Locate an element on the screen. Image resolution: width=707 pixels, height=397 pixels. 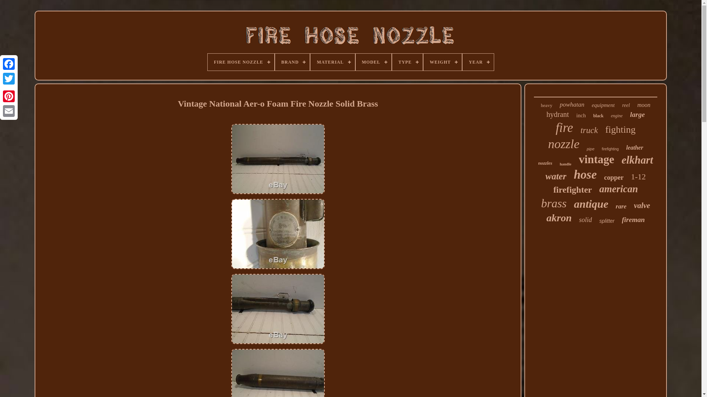
Vintage National Aer-o Foam Fire Nozzle Solid Brass is located at coordinates (278, 309).